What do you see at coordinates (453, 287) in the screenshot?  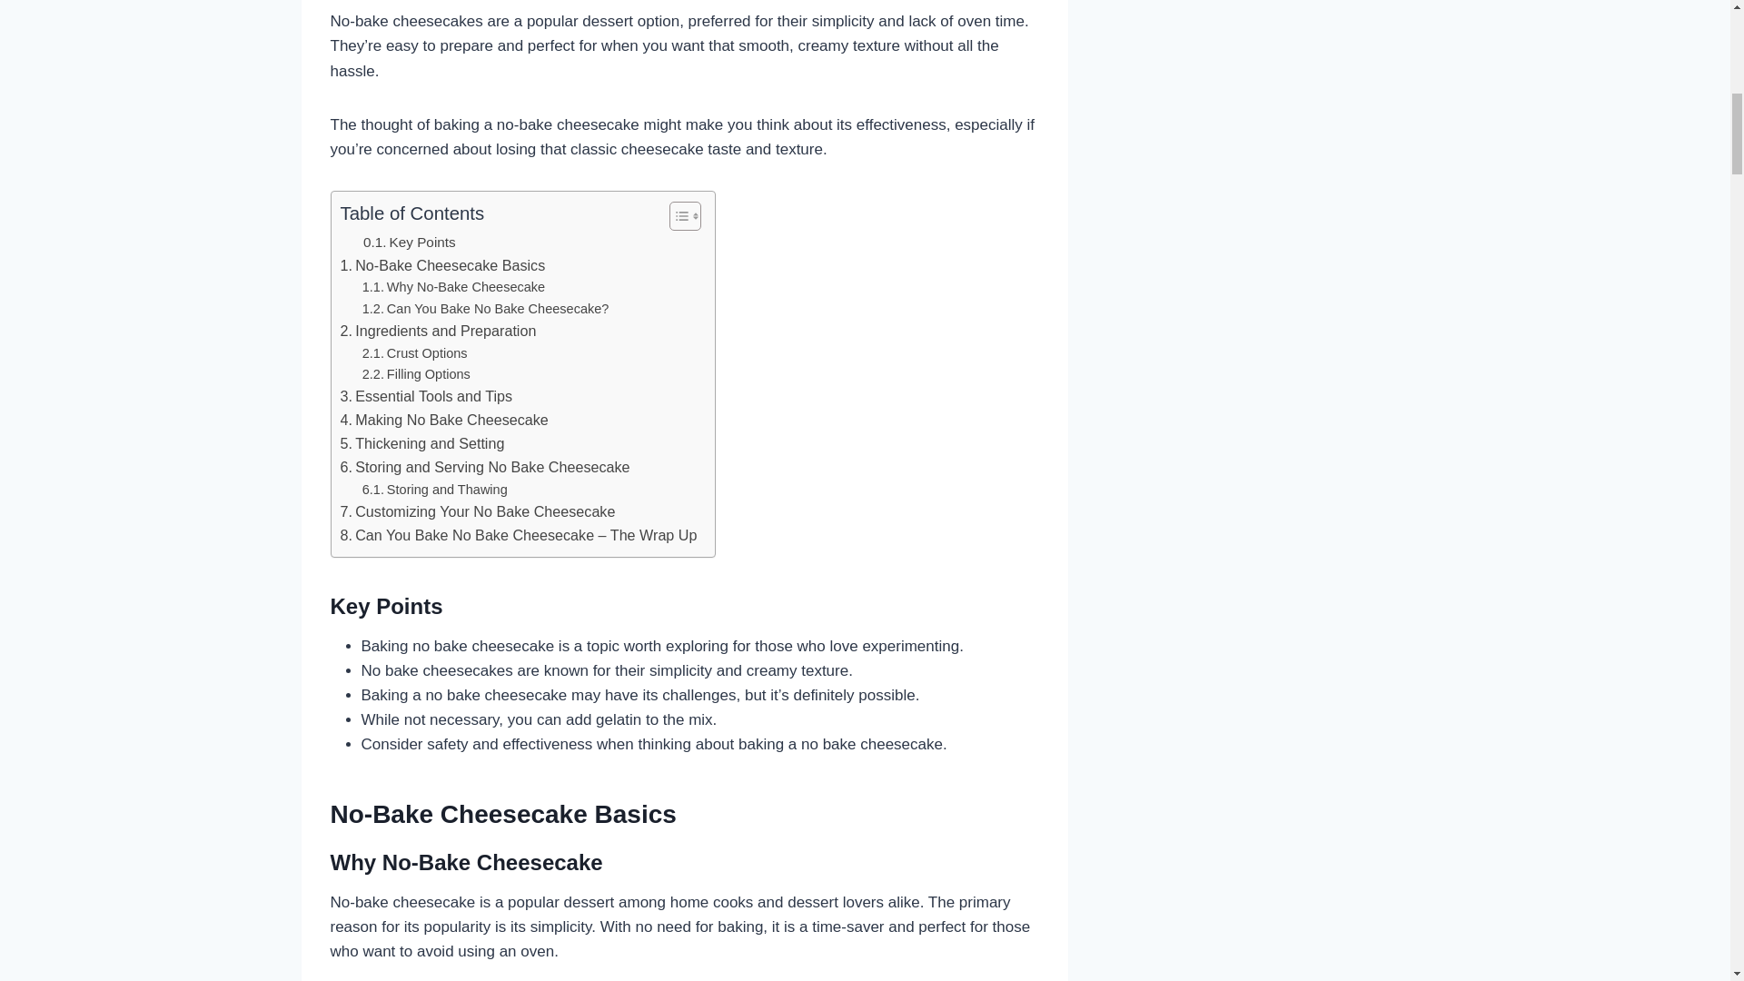 I see `Why No-Bake Cheesecake` at bounding box center [453, 287].